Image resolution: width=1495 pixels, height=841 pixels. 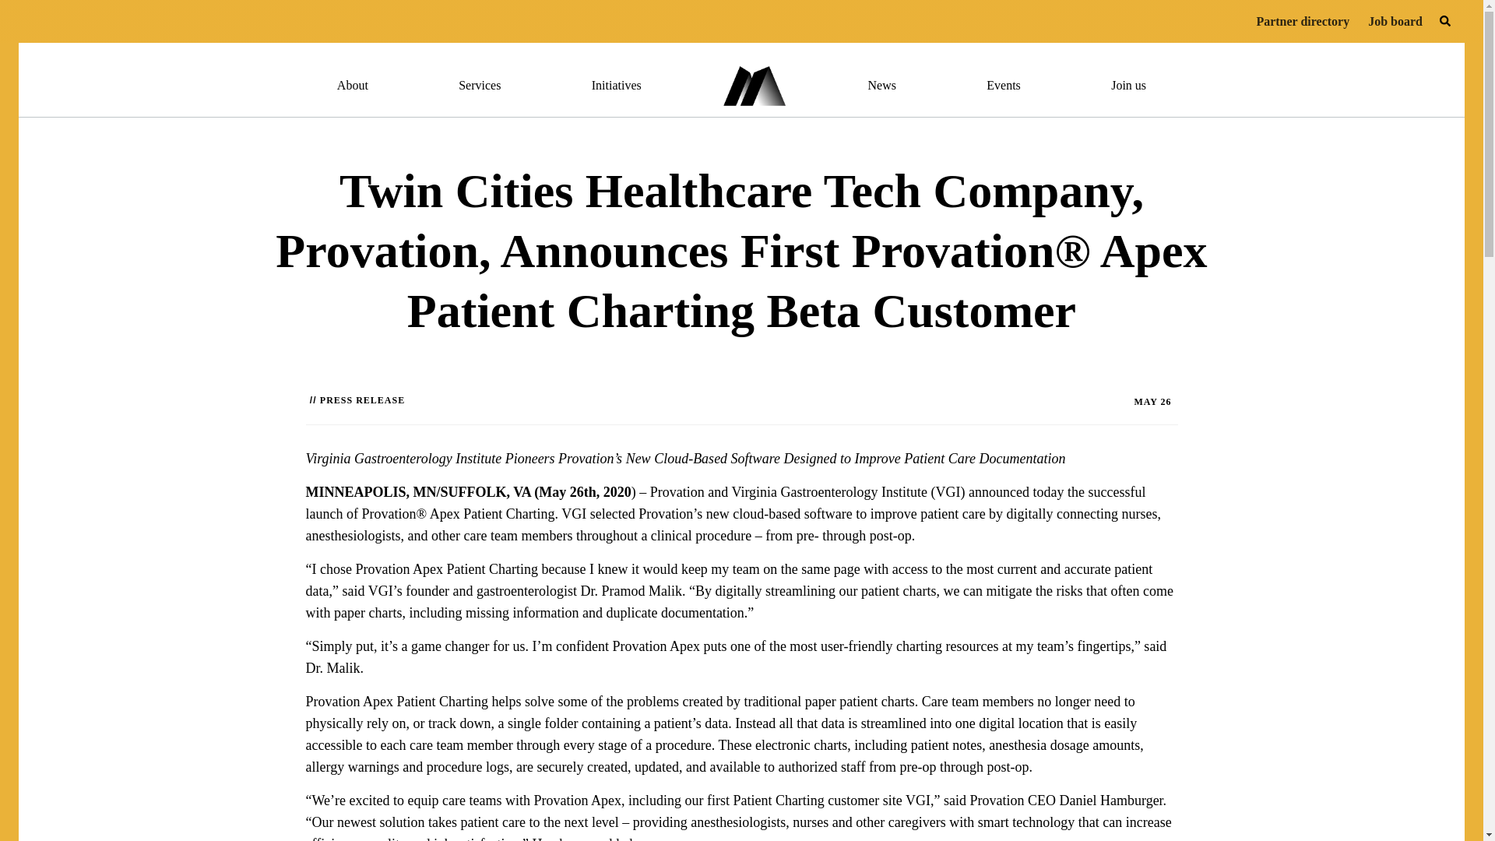 What do you see at coordinates (1128, 85) in the screenshot?
I see `Join us` at bounding box center [1128, 85].